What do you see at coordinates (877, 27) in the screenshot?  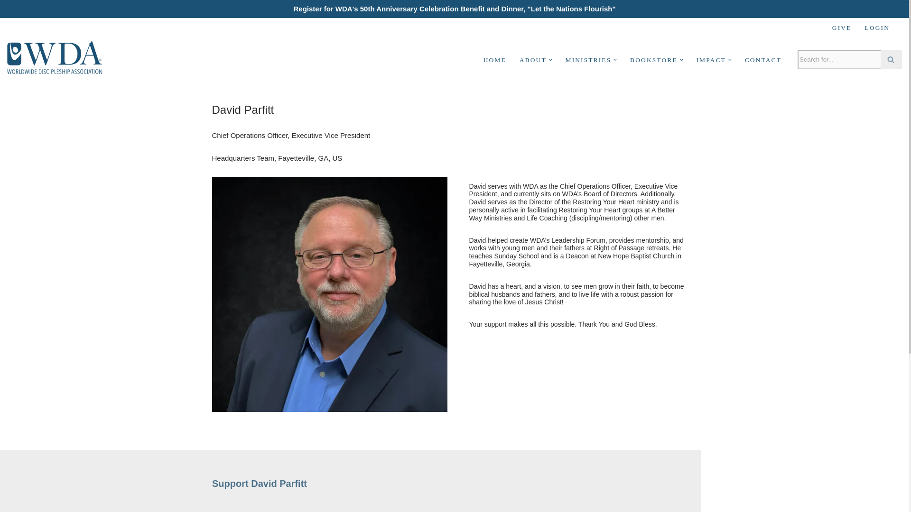 I see `LOGIN` at bounding box center [877, 27].